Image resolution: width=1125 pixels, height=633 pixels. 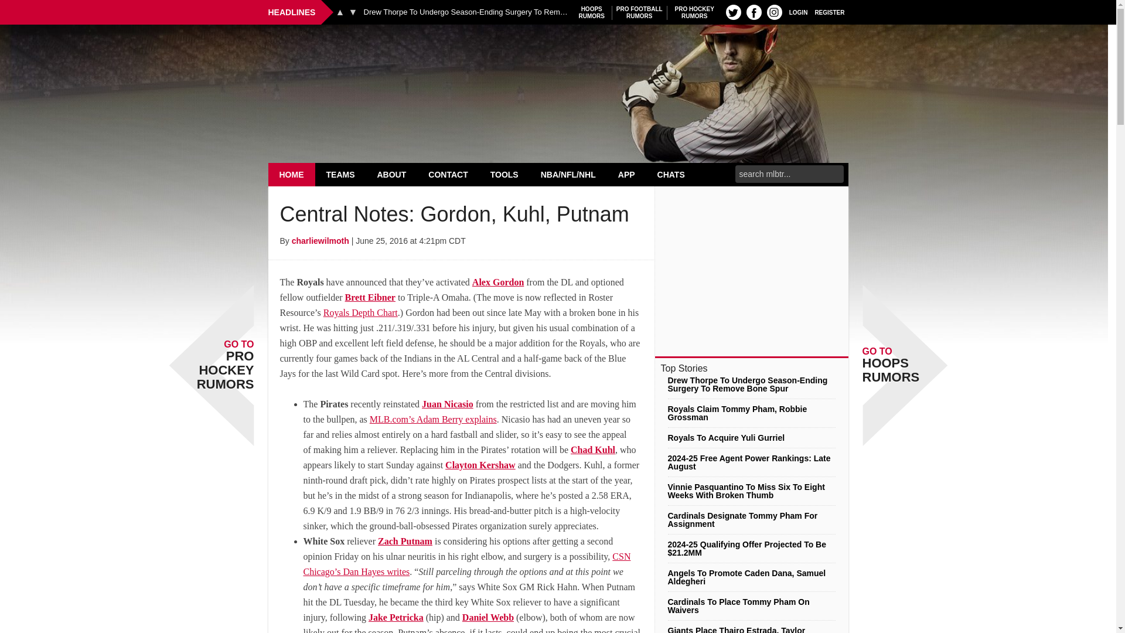 What do you see at coordinates (734, 12) in the screenshot?
I see `Twitter profile` at bounding box center [734, 12].